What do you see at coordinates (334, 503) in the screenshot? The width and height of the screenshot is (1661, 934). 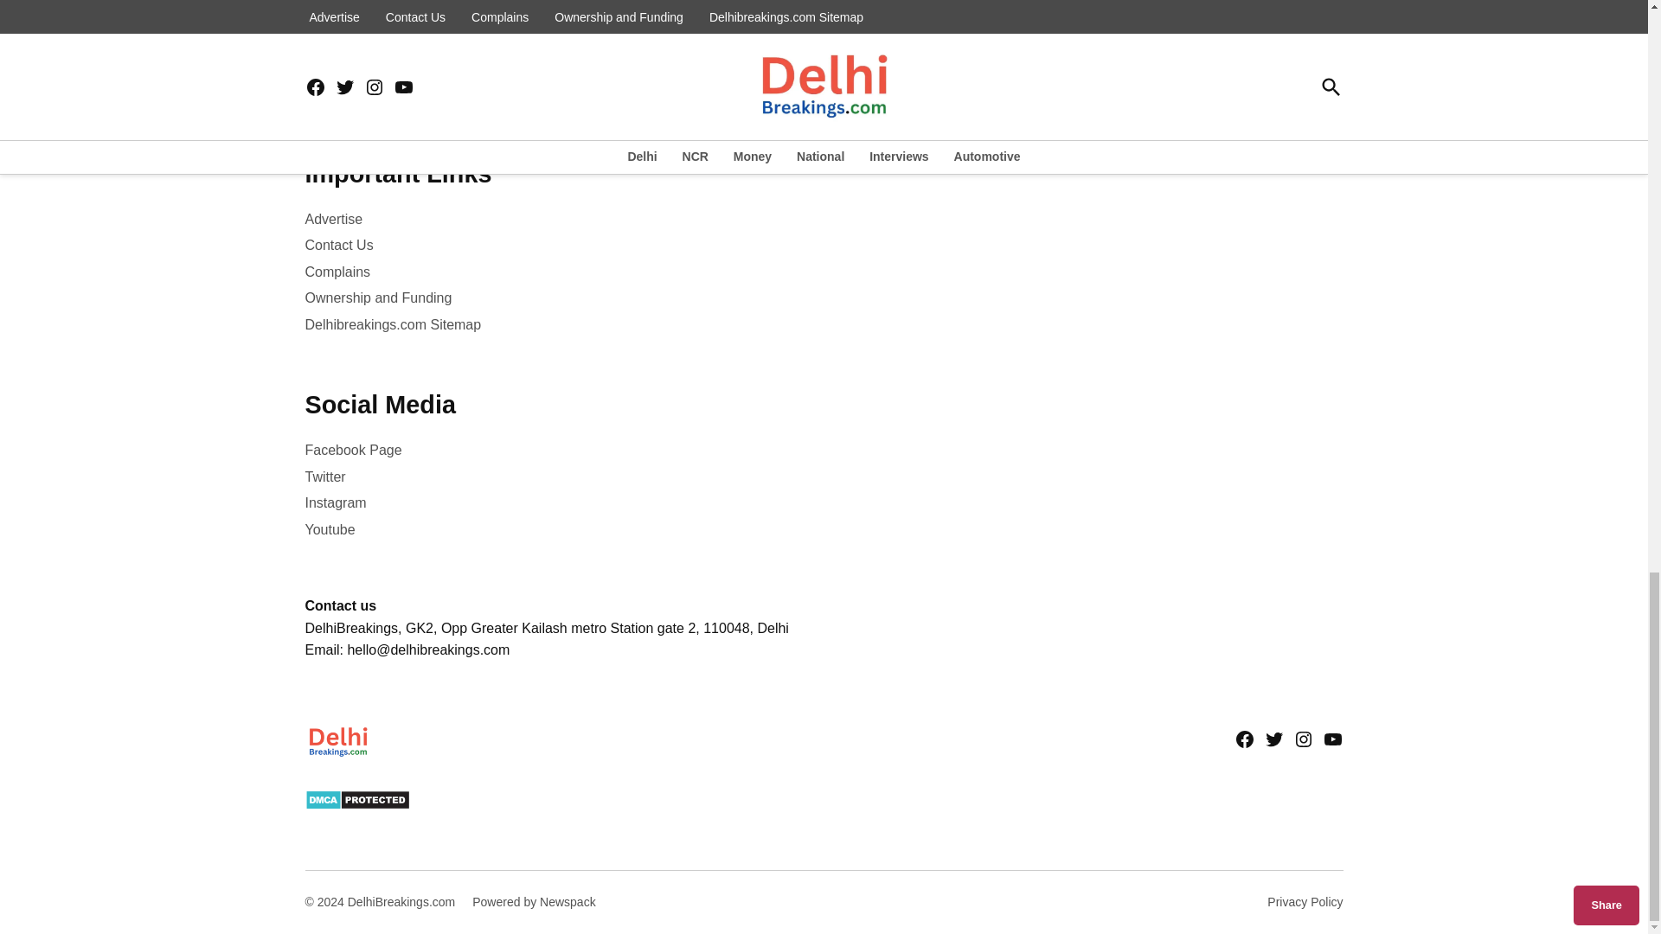 I see `Instagram` at bounding box center [334, 503].